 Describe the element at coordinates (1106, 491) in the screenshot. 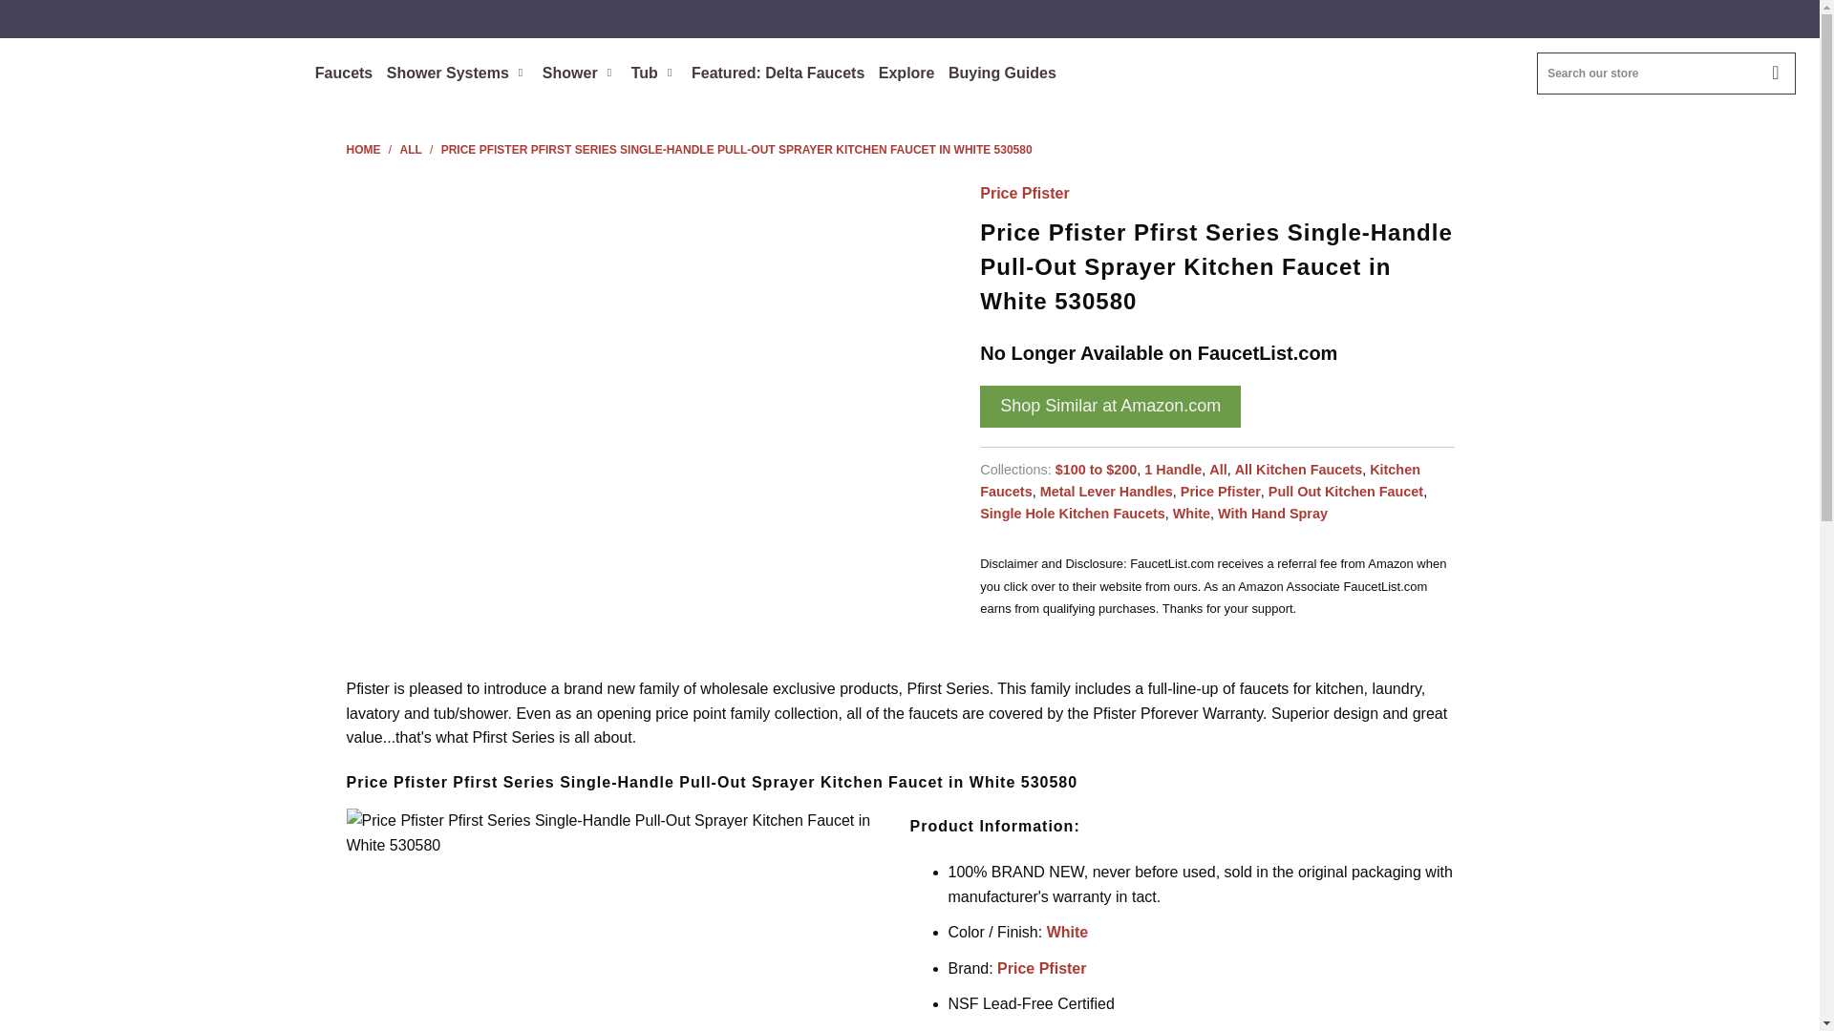

I see `Metal Lever Handles` at that location.